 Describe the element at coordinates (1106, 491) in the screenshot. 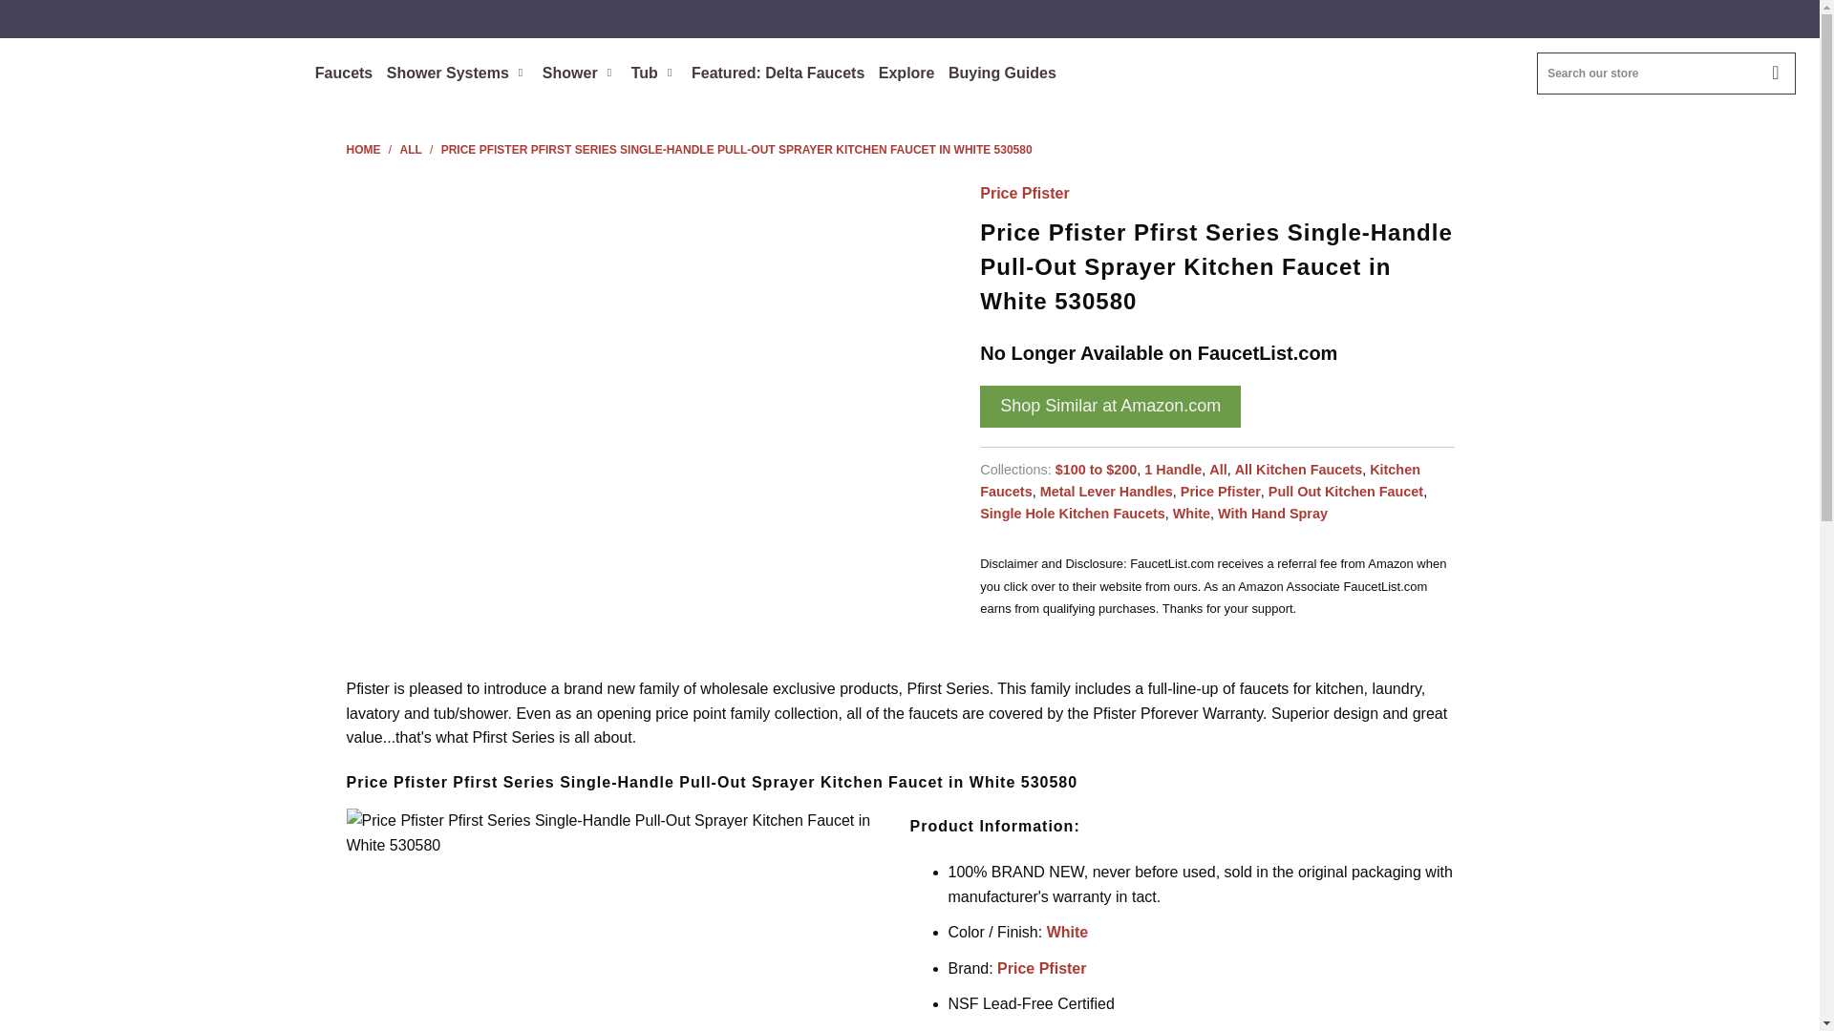

I see `Metal Lever Handles` at that location.